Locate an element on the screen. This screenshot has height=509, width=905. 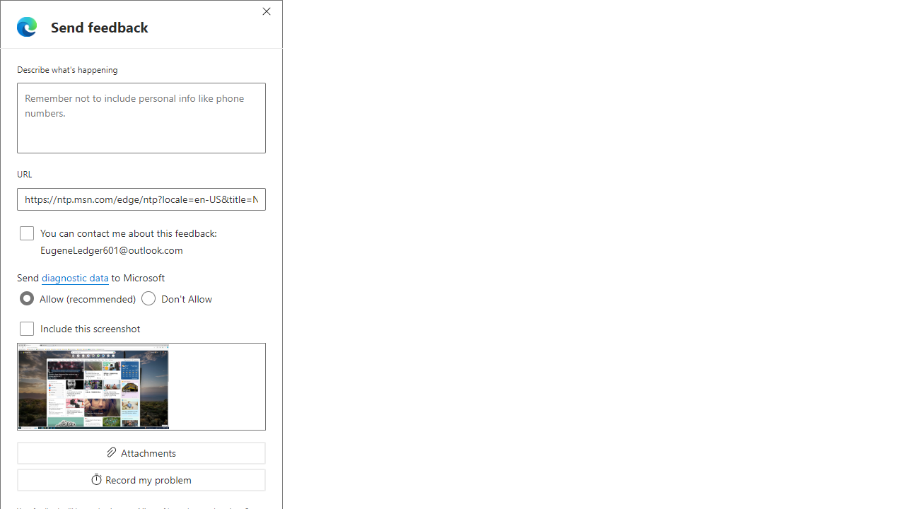
URL is located at coordinates (141, 199).